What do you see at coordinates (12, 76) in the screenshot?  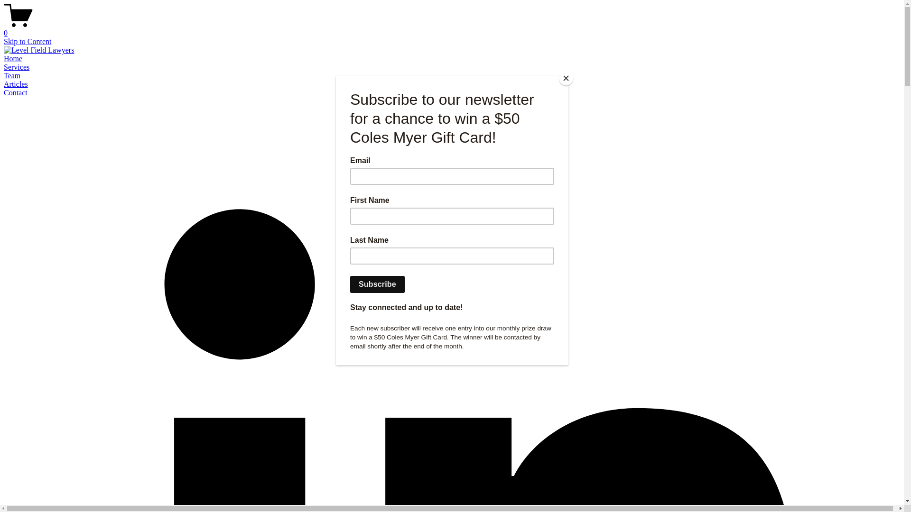 I see `Team` at bounding box center [12, 76].